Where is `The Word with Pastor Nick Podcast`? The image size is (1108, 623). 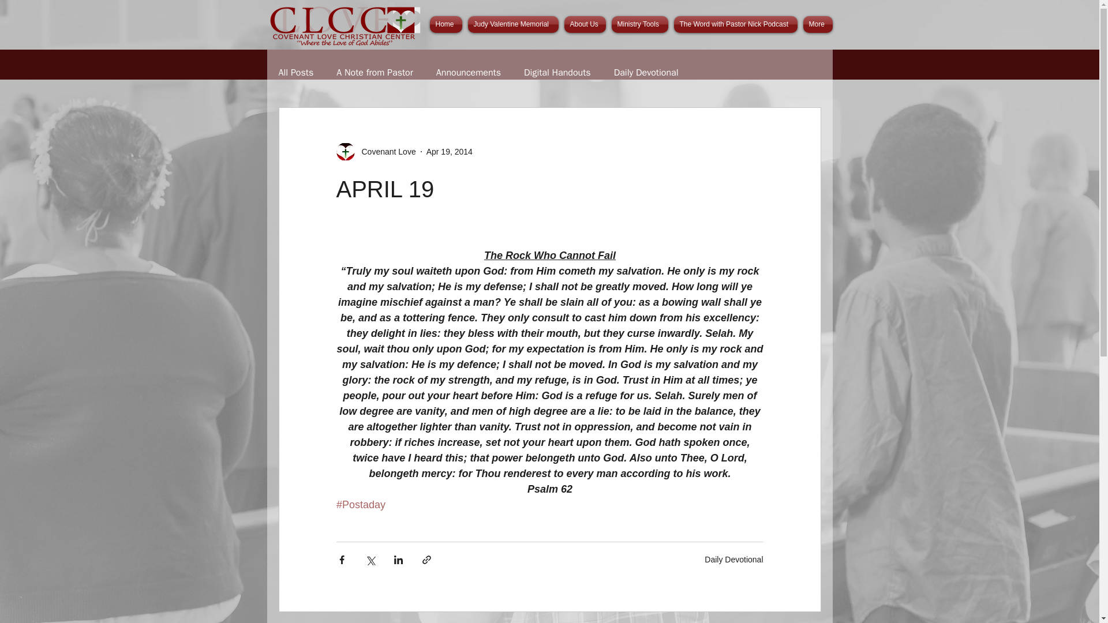
The Word with Pastor Nick Podcast is located at coordinates (735, 24).